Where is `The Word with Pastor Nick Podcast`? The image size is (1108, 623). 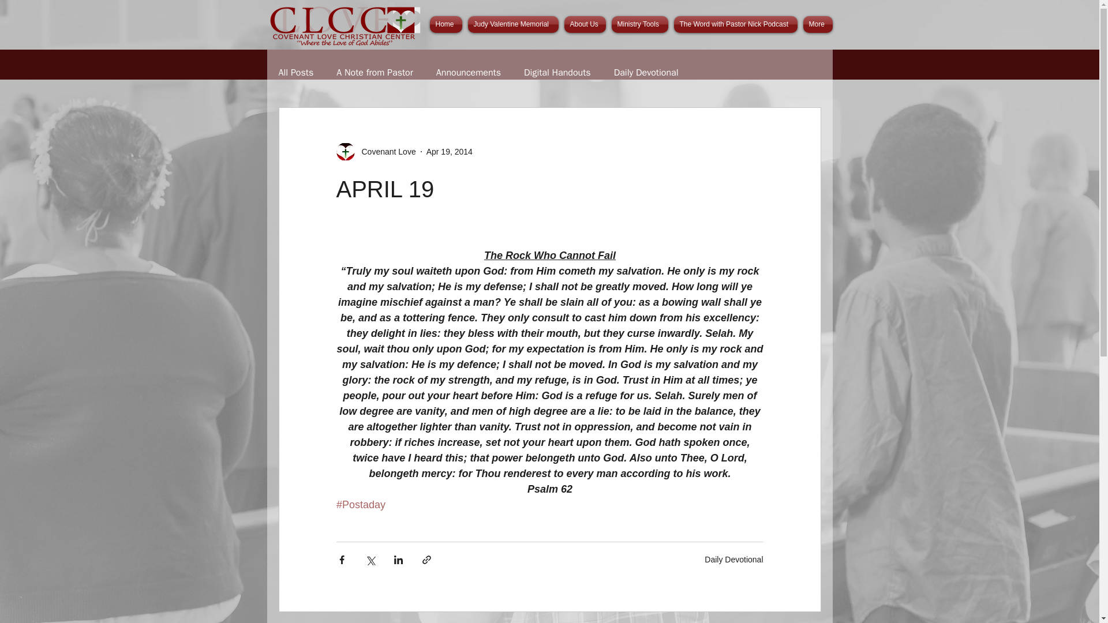
The Word with Pastor Nick Podcast is located at coordinates (735, 24).